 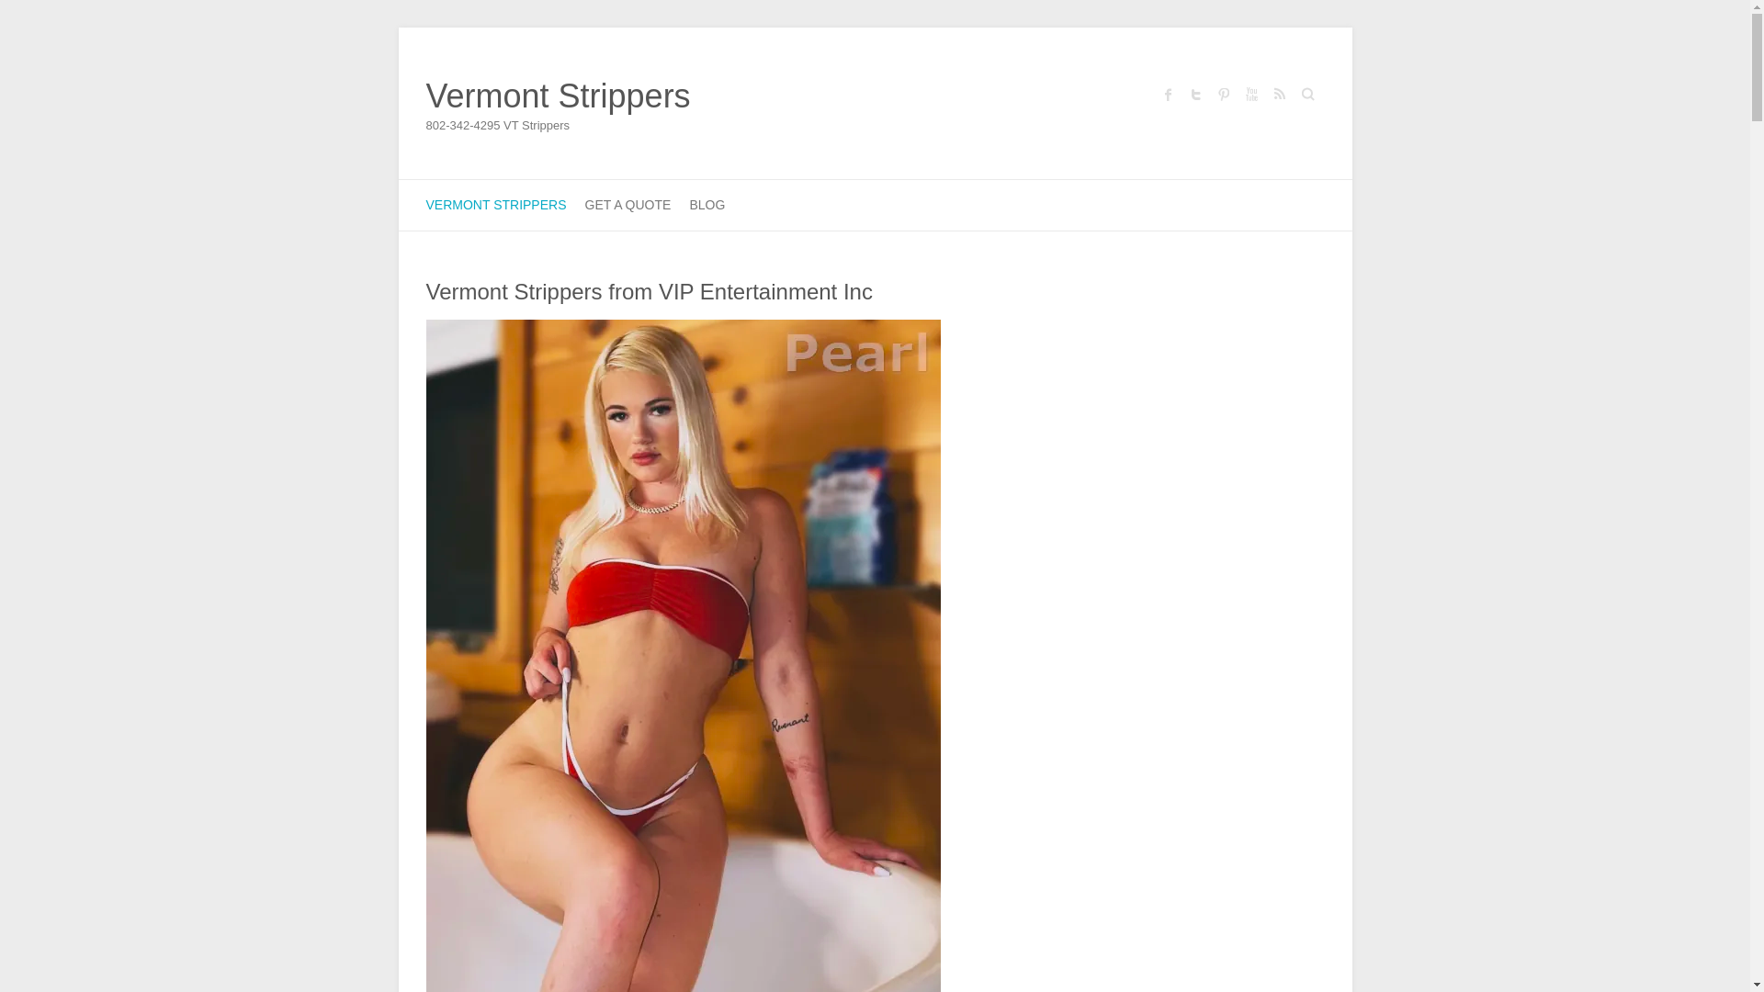 I want to click on Vermont Strippers RSS, so click(x=1277, y=94).